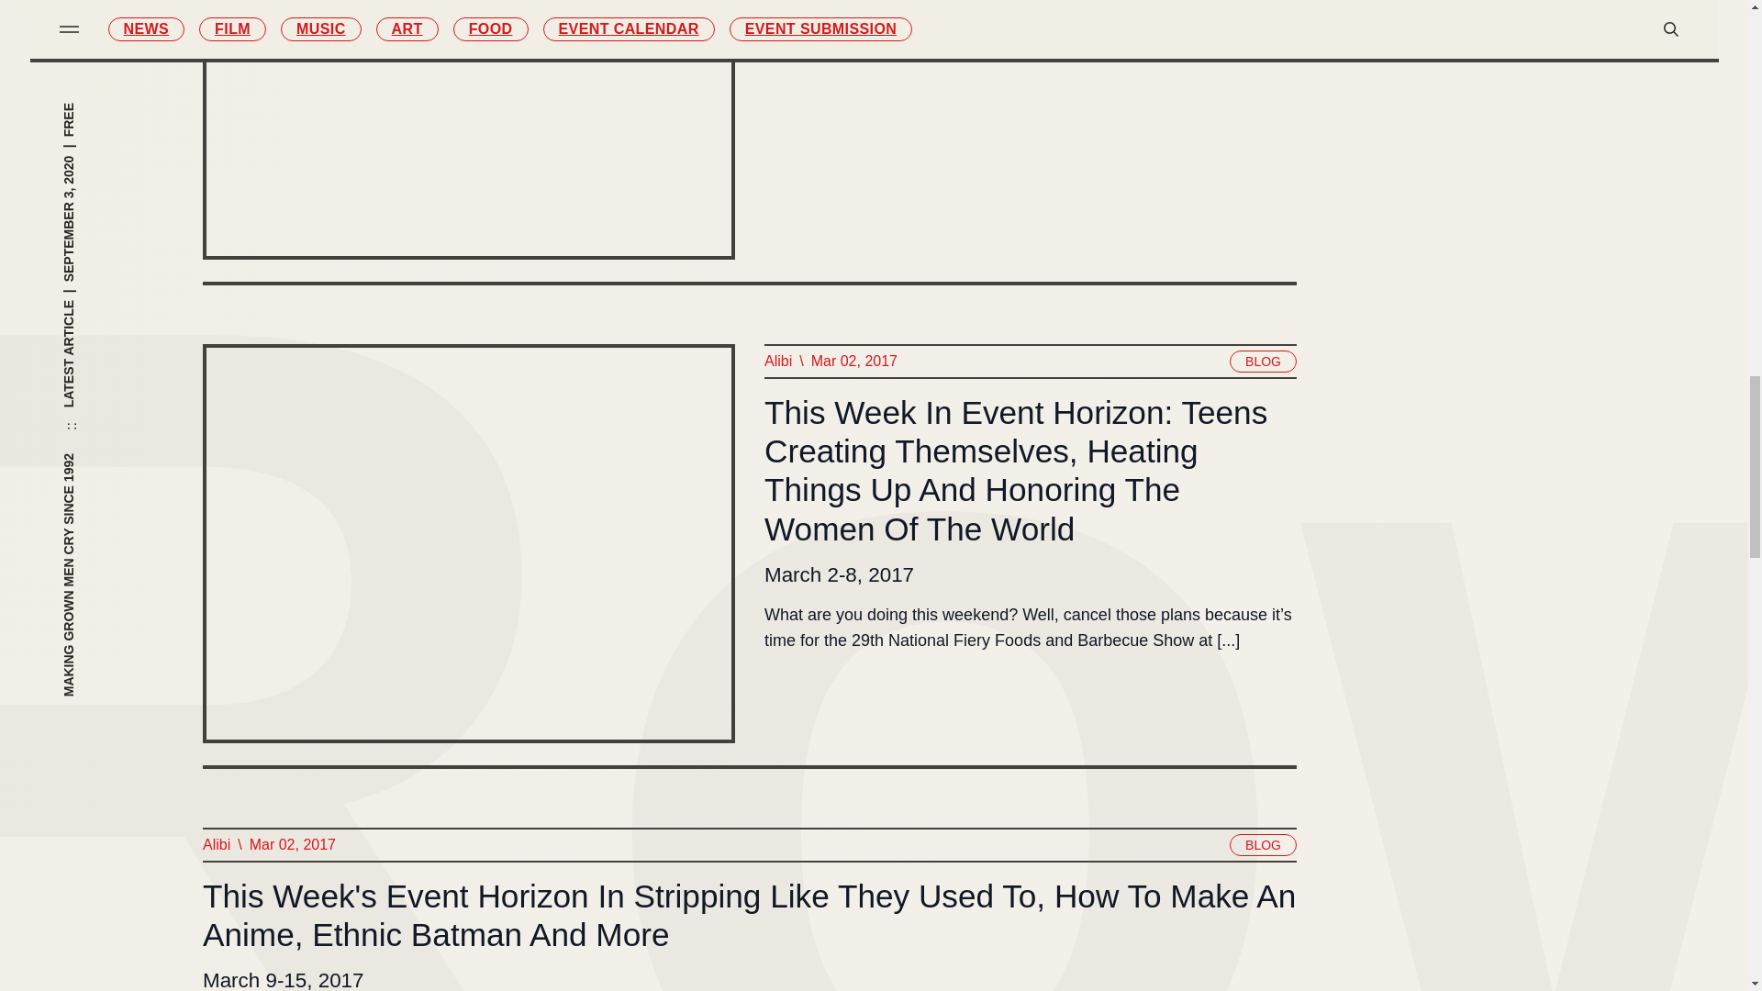 This screenshot has height=991, width=1762. Describe the element at coordinates (215, 845) in the screenshot. I see `Alibi` at that location.